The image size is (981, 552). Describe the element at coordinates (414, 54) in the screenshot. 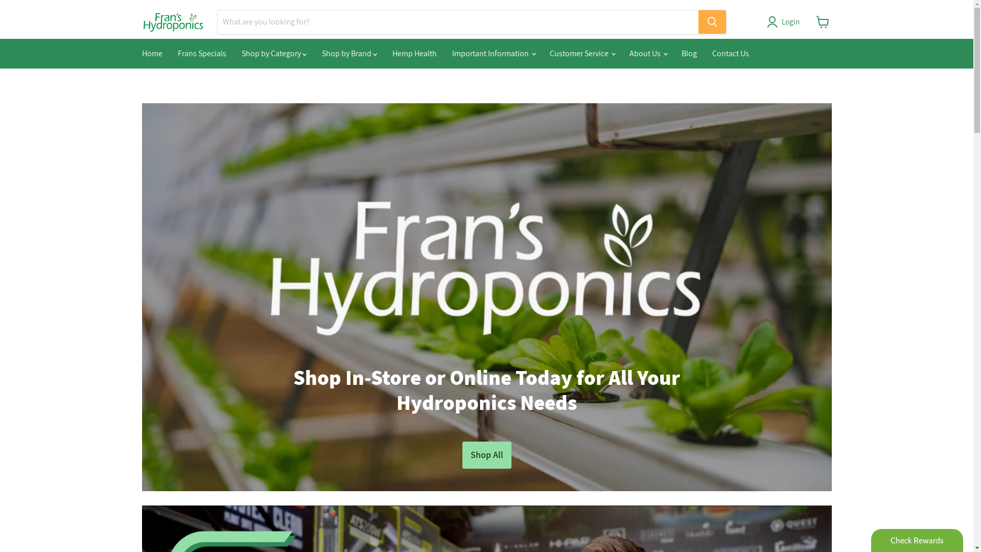

I see `Hemp Health` at that location.